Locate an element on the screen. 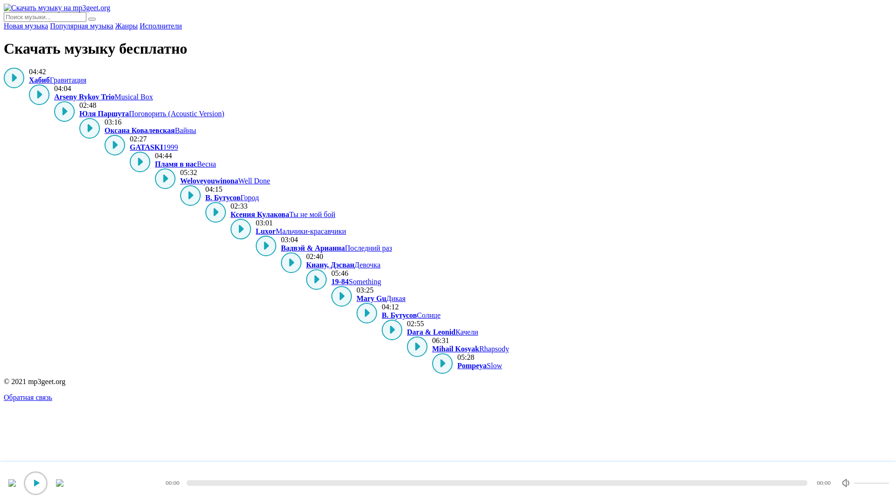 This screenshot has height=504, width=896. PompeyaSlow is located at coordinates (480, 366).